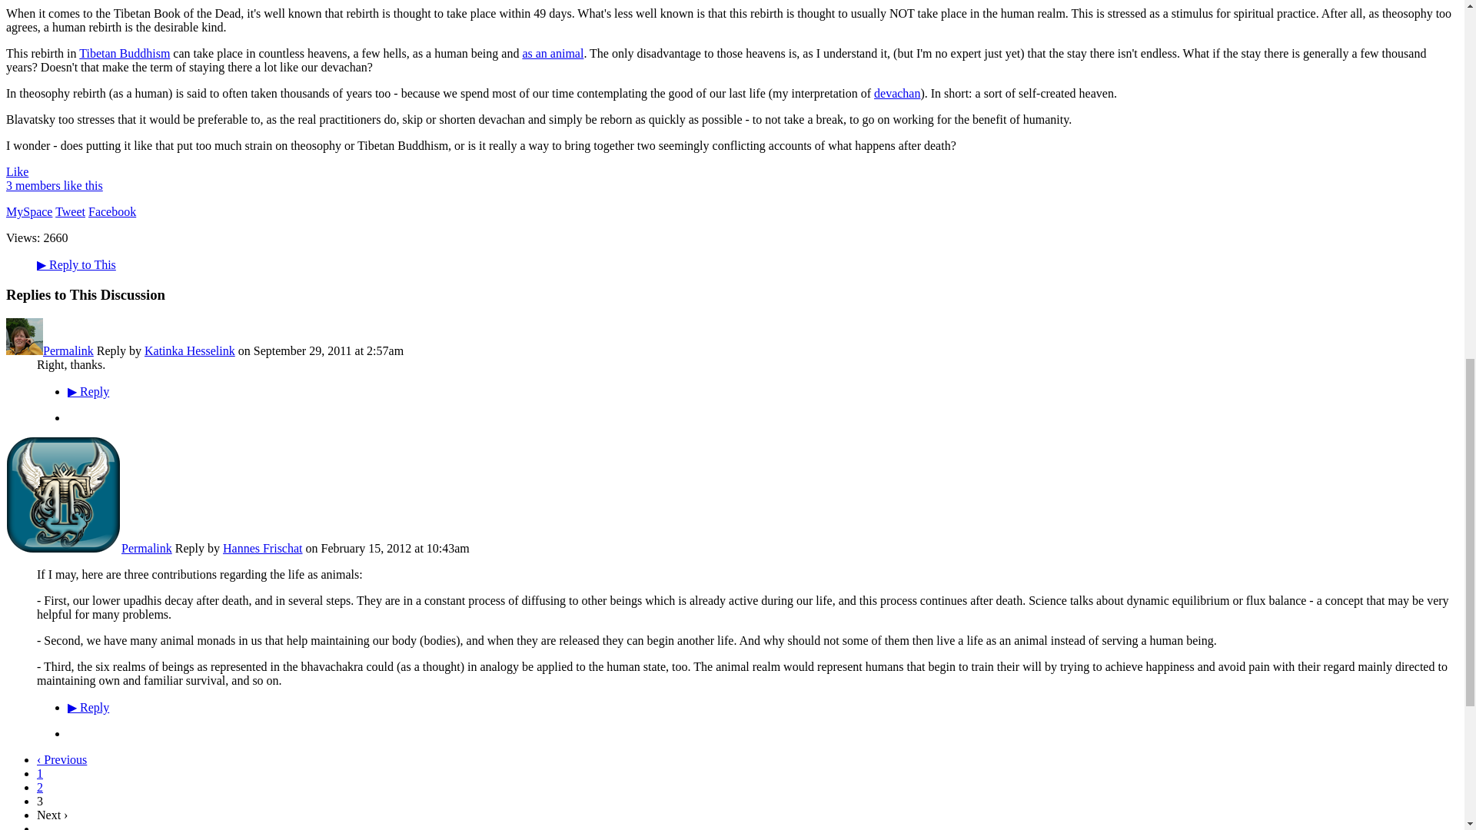 The height and width of the screenshot is (830, 1476). What do you see at coordinates (63, 549) in the screenshot?
I see `Hannes Frischat` at bounding box center [63, 549].